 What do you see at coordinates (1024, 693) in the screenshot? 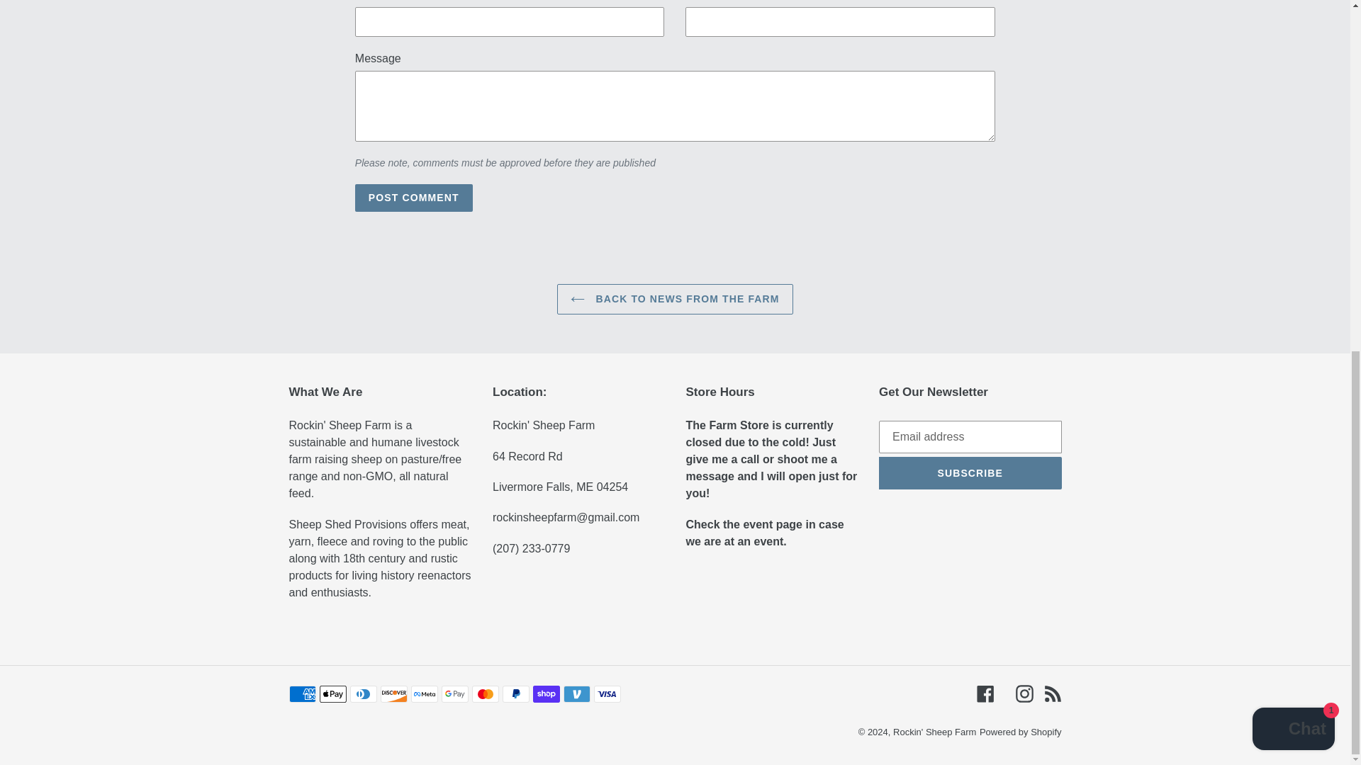
I see `Instagram` at bounding box center [1024, 693].